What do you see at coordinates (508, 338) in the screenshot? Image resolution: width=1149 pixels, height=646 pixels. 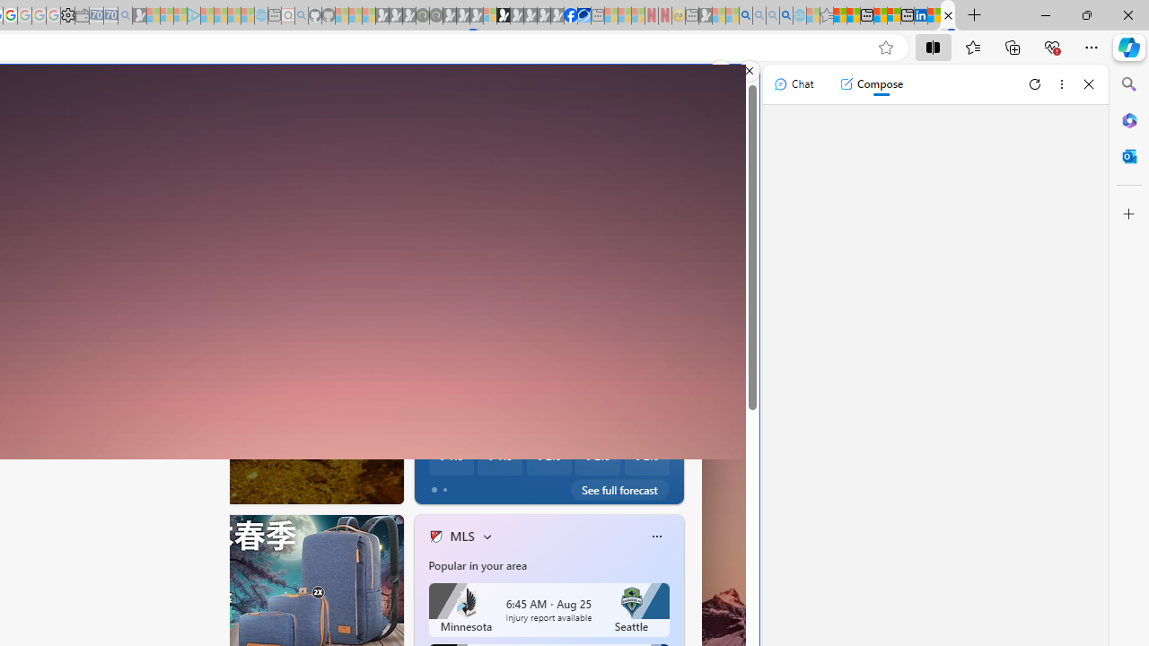 I see `Daily` at bounding box center [508, 338].